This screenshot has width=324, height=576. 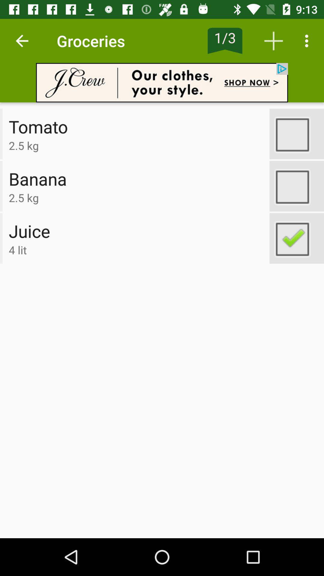 I want to click on open advertisement, so click(x=162, y=83).